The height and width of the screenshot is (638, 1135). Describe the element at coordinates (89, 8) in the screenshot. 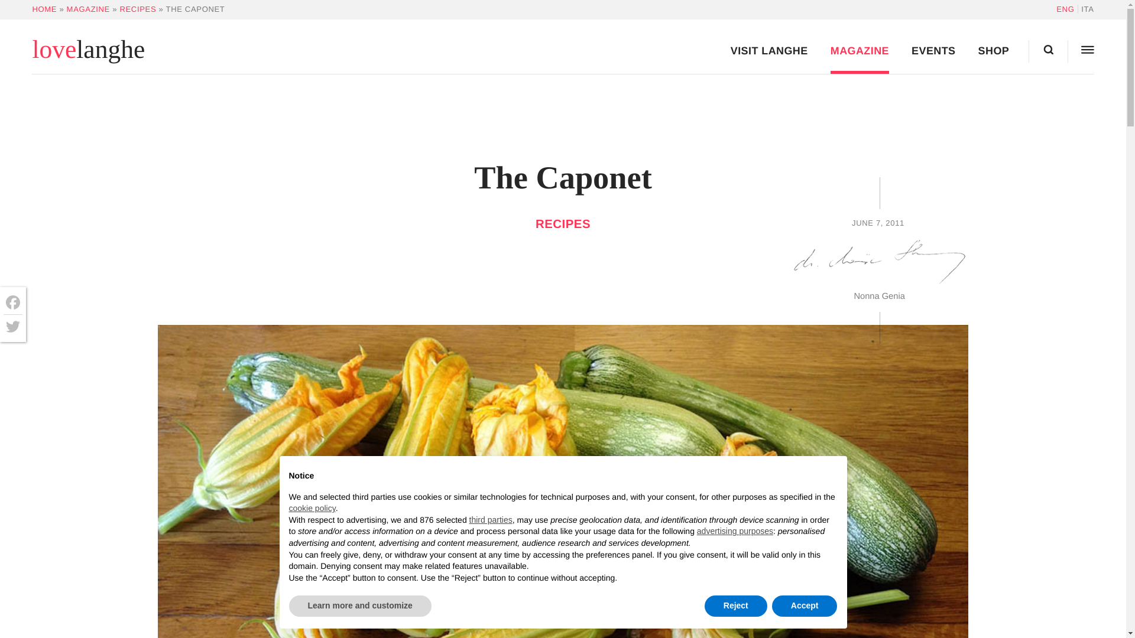

I see `MAGAZINE` at that location.